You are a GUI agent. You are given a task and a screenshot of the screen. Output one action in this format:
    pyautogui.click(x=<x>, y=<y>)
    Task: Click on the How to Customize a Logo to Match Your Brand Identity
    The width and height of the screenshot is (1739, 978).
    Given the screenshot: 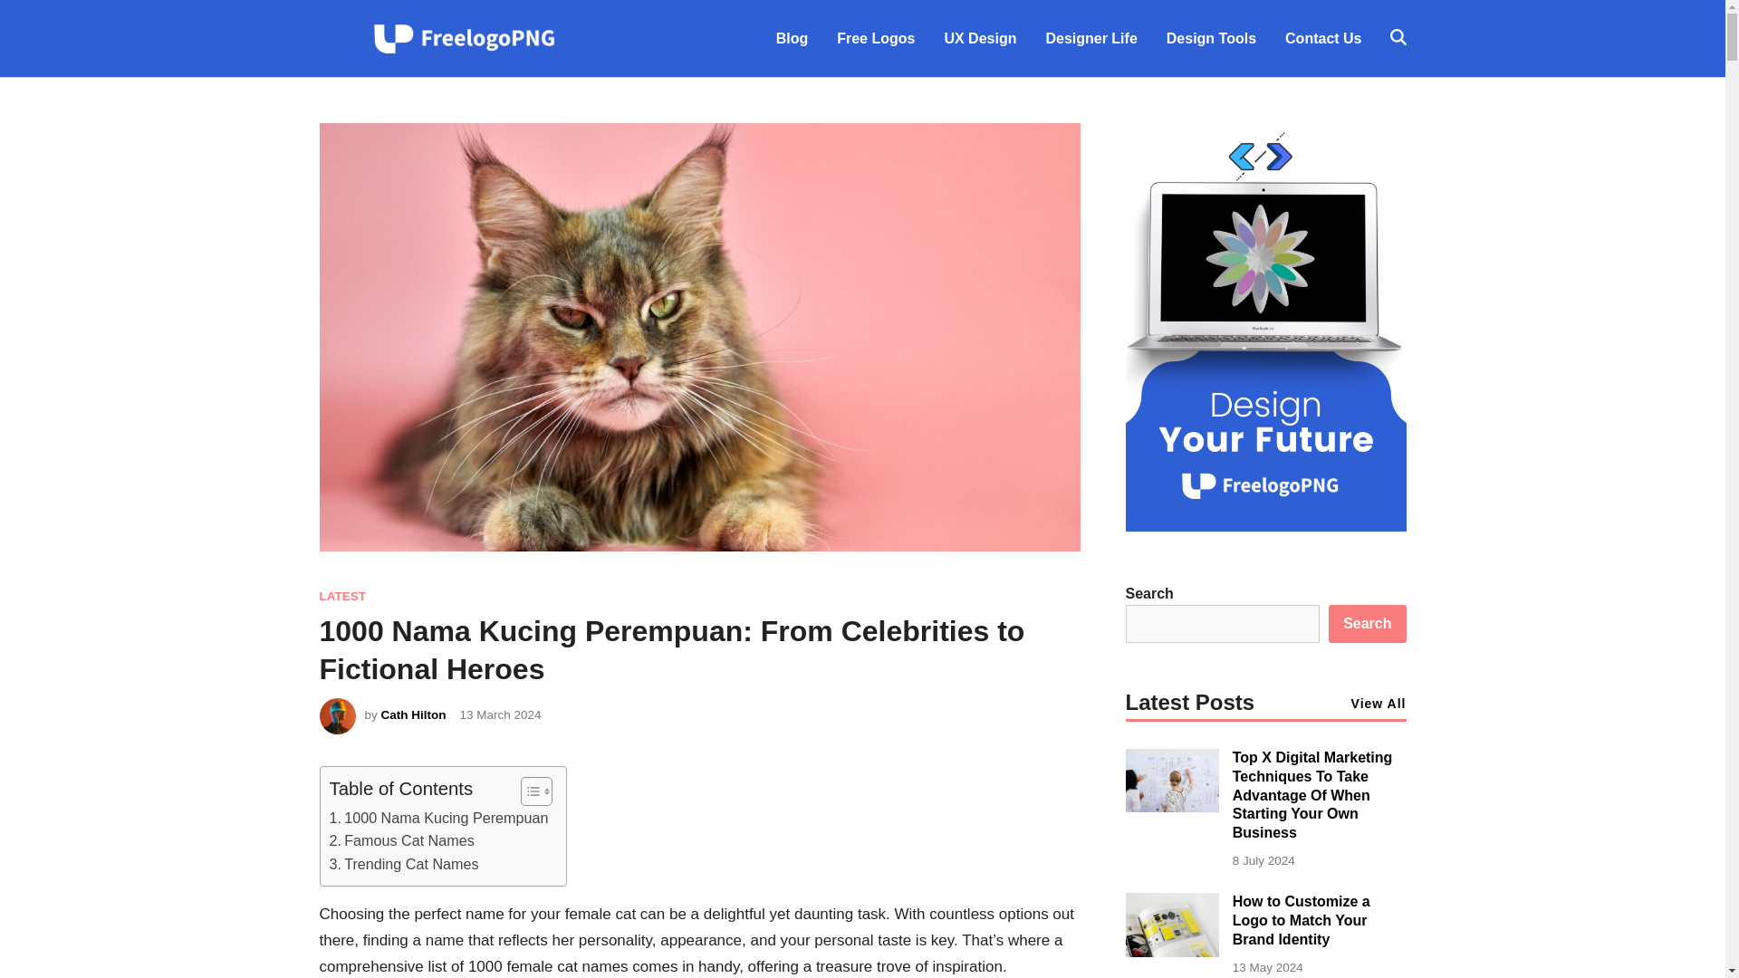 What is the action you would take?
    pyautogui.click(x=1301, y=920)
    